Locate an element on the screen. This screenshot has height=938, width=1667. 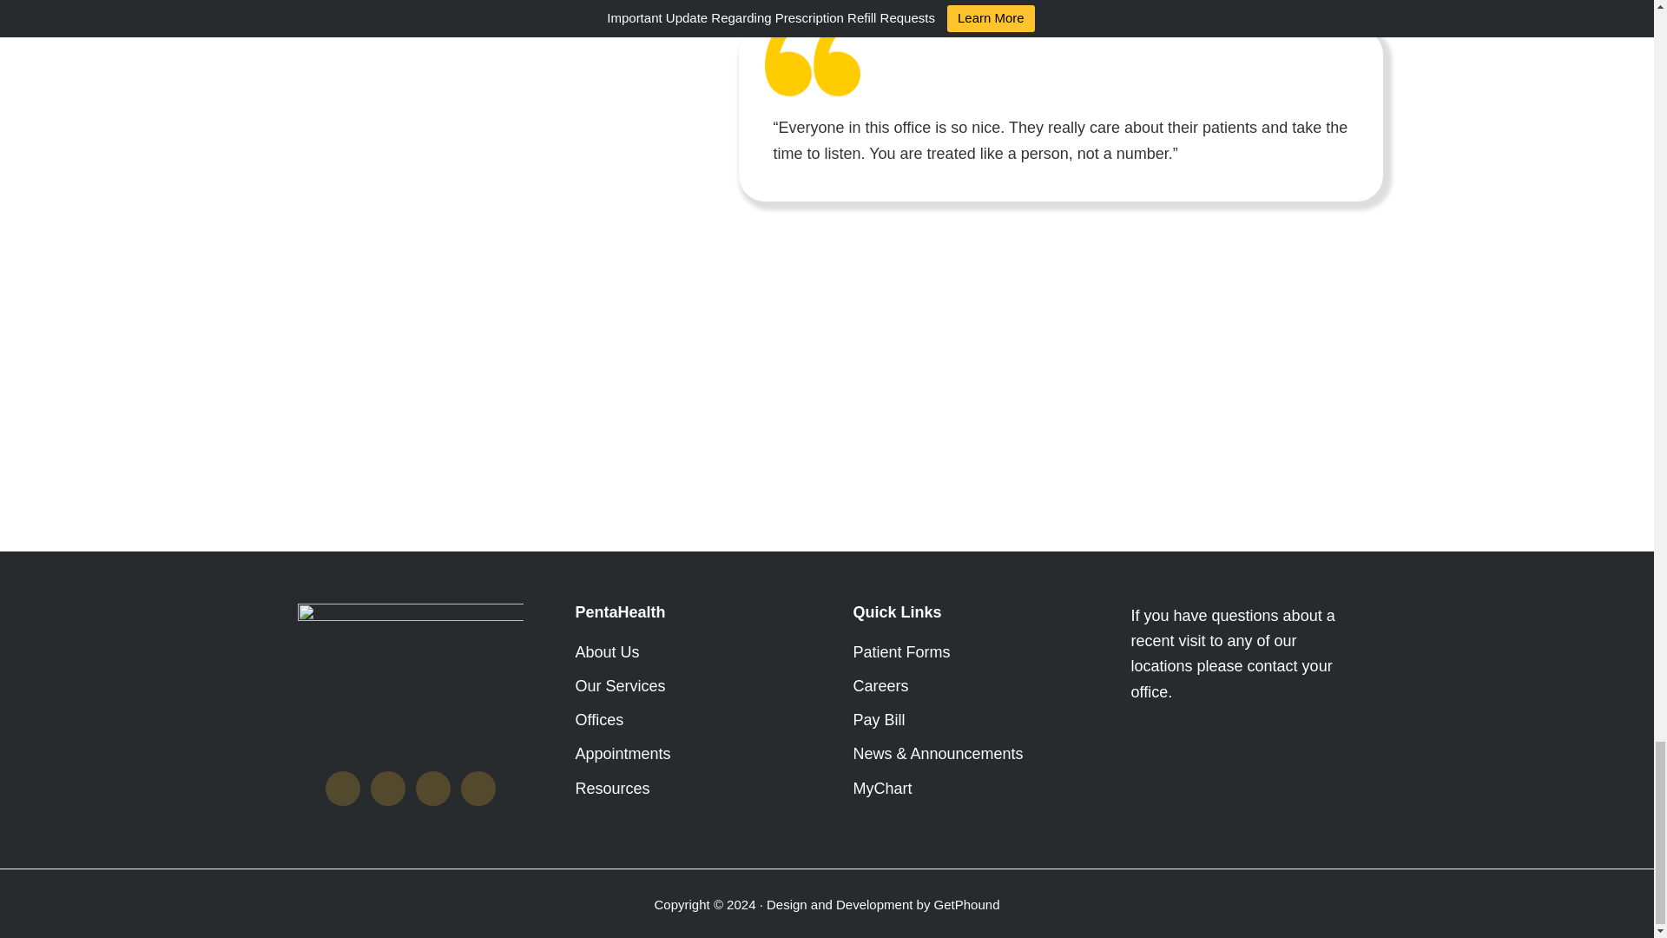
Resources is located at coordinates (612, 789).